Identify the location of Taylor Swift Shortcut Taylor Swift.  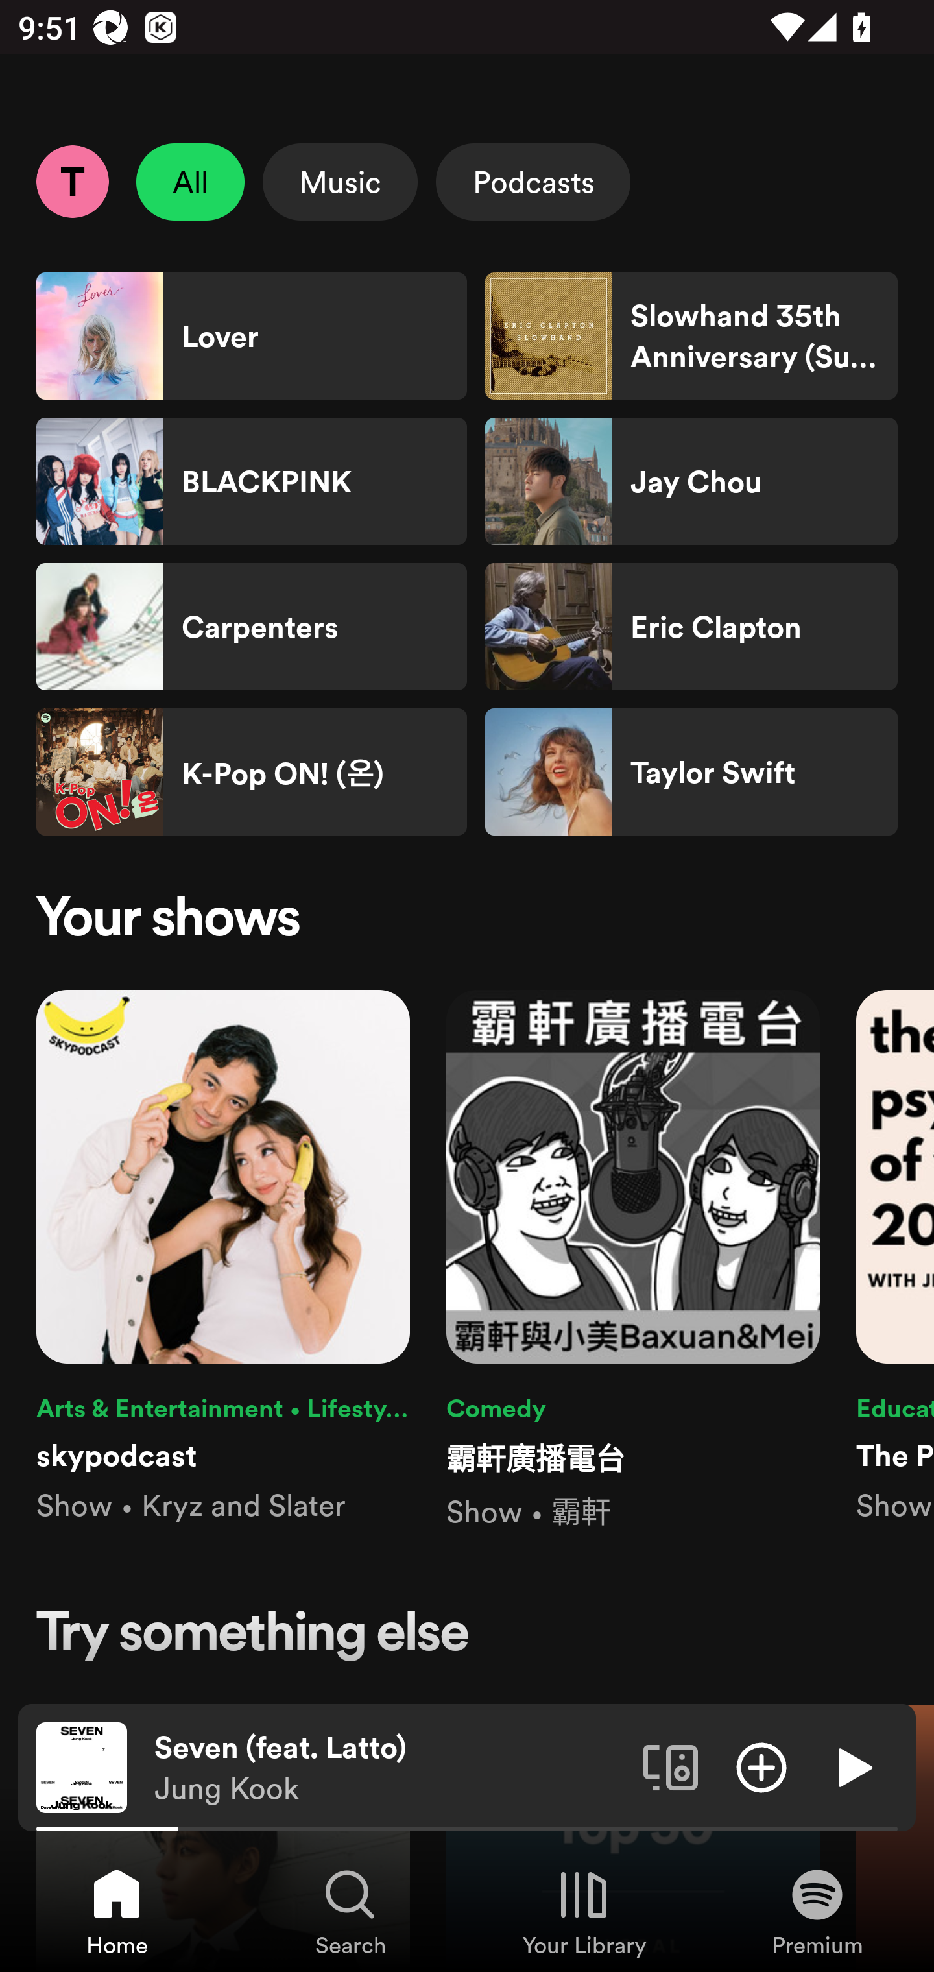
(691, 772).